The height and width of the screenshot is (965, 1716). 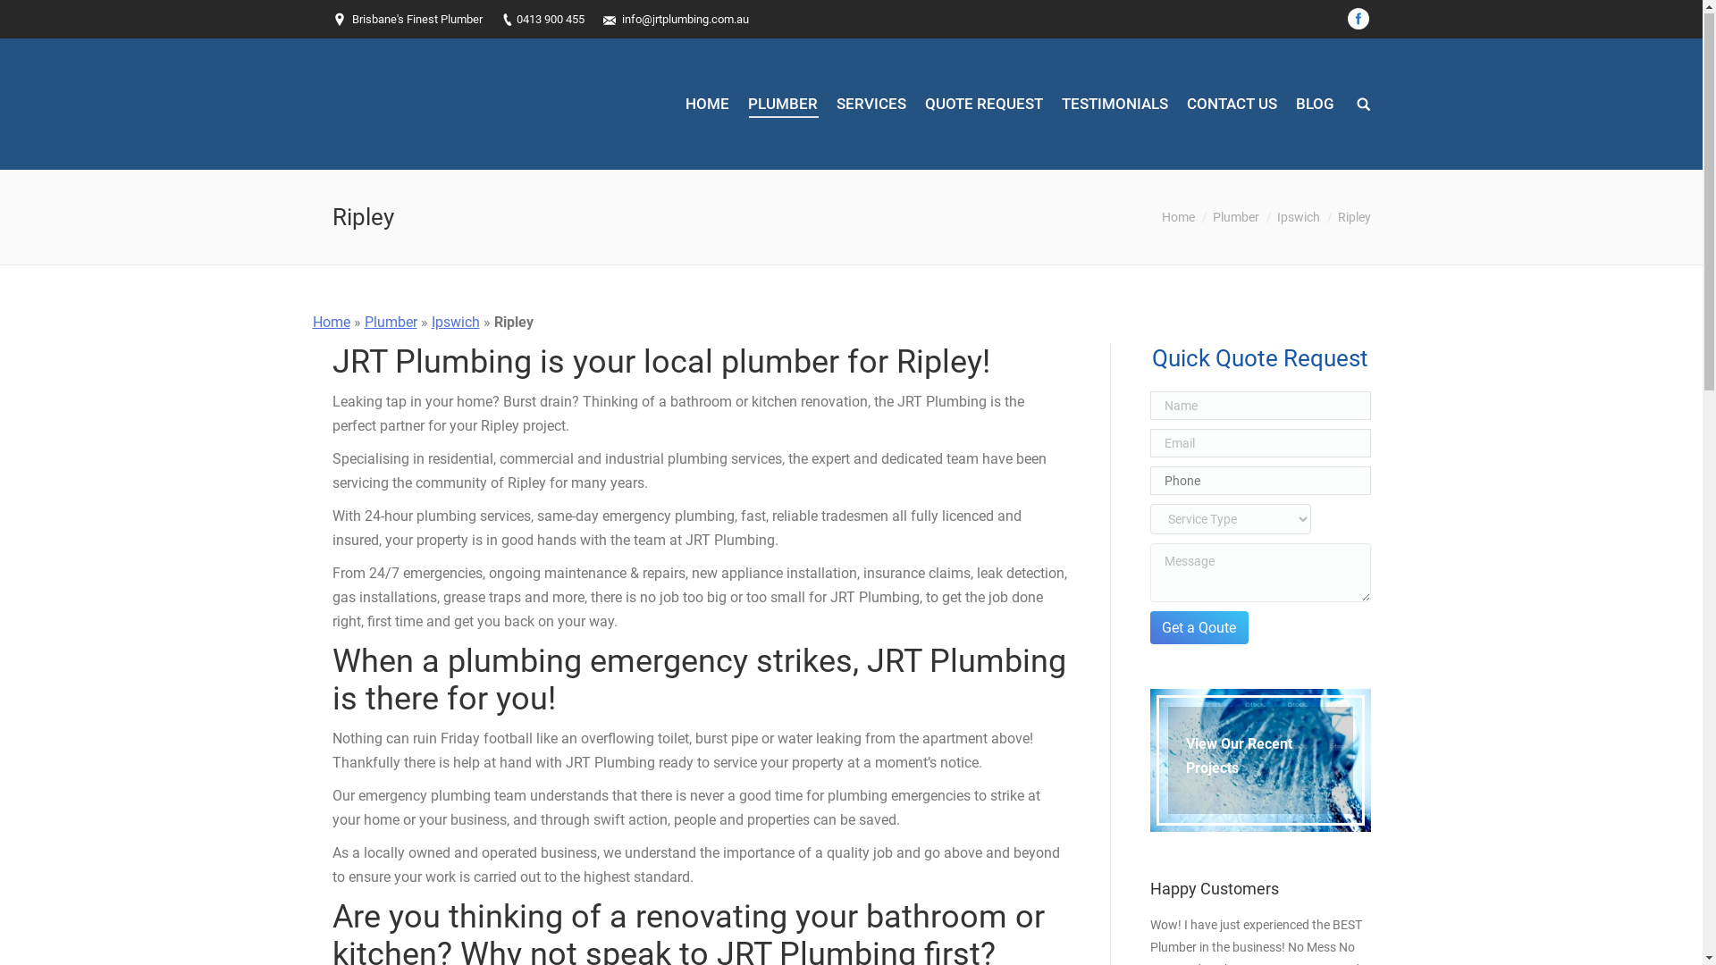 I want to click on  , so click(x=1364, y=105).